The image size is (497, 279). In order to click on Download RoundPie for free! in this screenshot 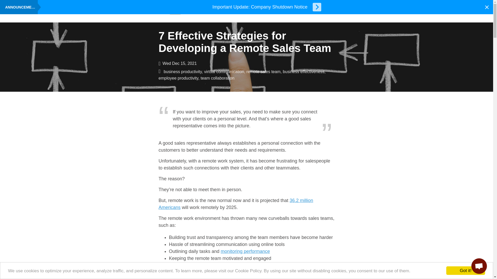, I will do `click(159, 12)`.